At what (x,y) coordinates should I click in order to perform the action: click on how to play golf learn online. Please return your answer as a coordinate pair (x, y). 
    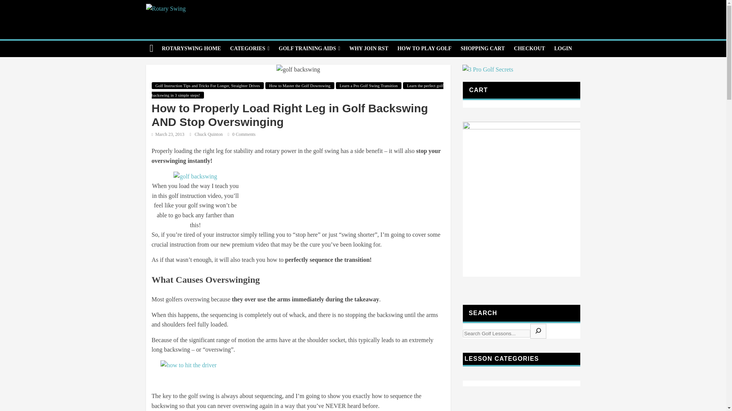
    Looking at the image, I should click on (424, 49).